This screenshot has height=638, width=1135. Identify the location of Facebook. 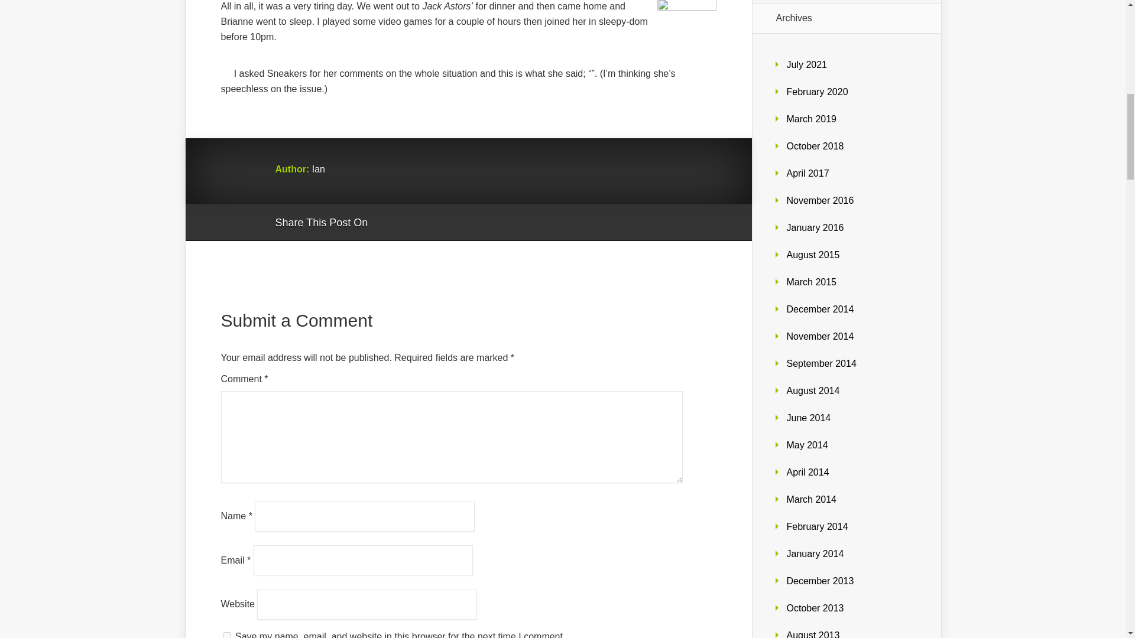
(410, 223).